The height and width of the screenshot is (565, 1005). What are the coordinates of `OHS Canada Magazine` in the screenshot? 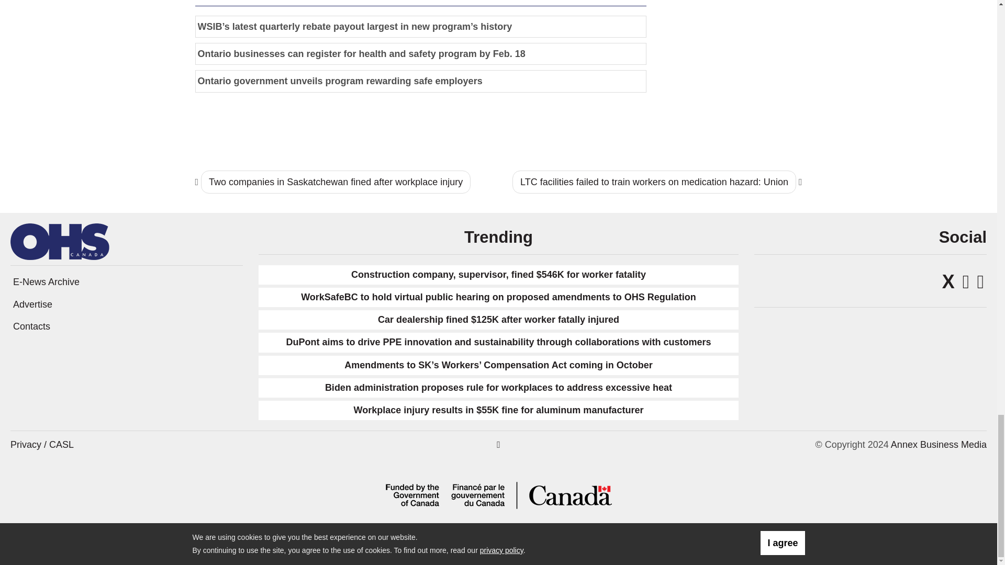 It's located at (60, 241).